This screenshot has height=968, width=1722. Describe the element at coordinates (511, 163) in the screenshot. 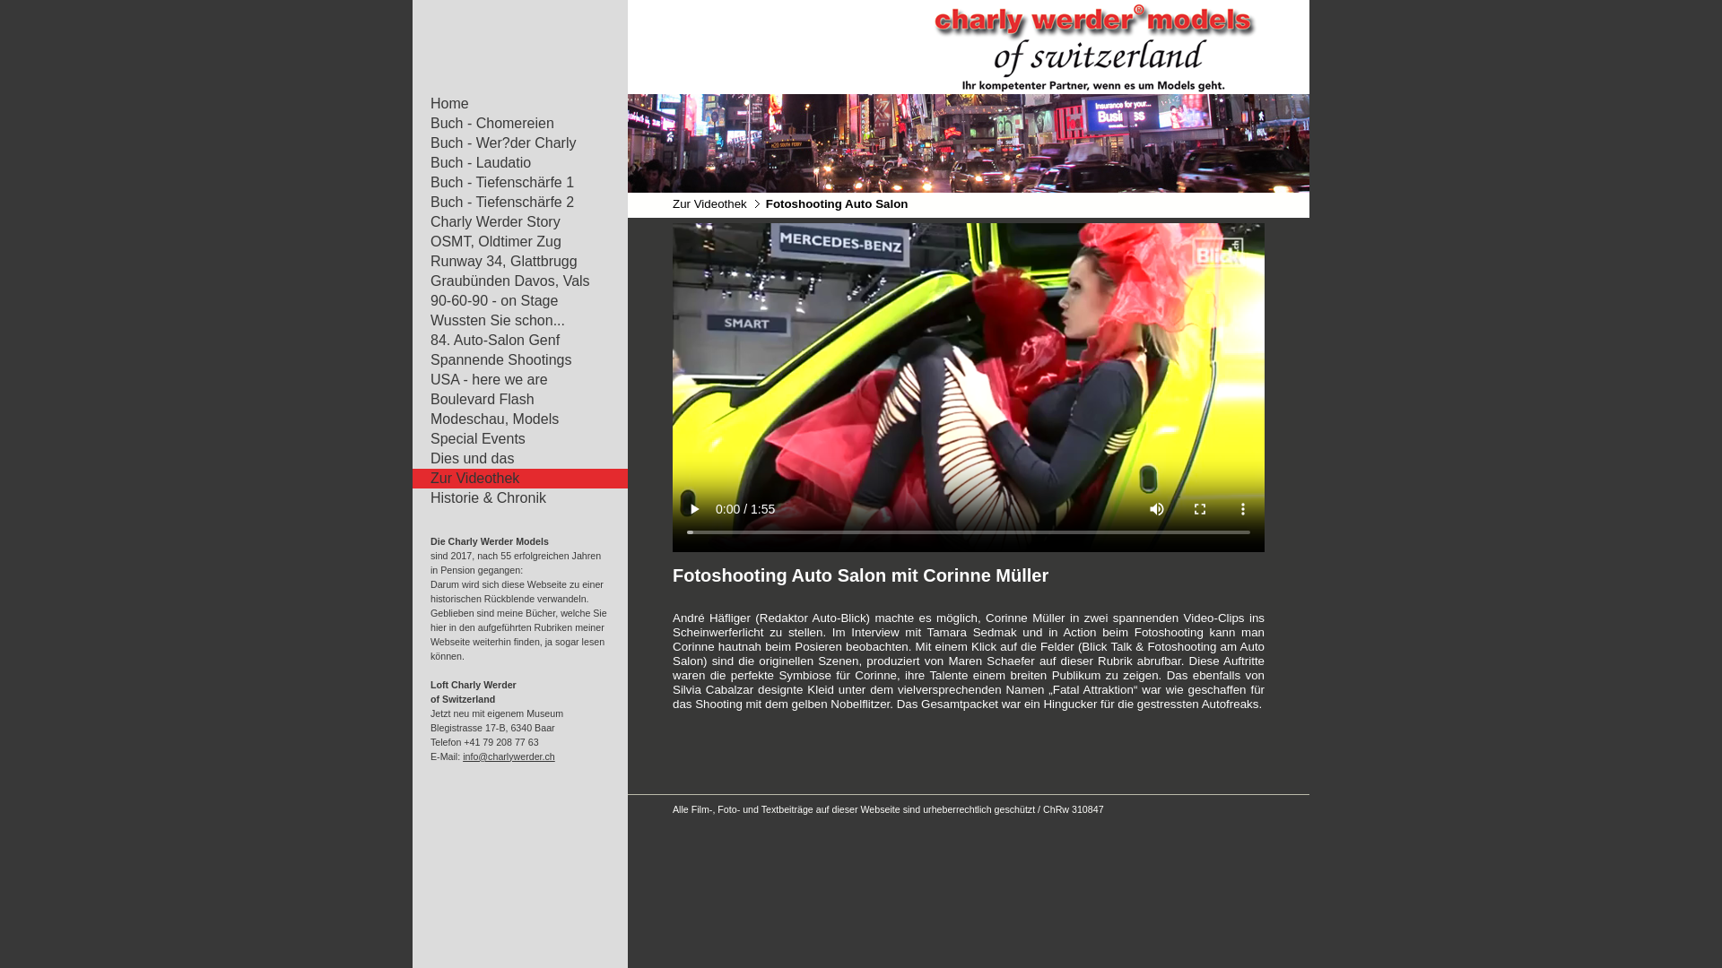

I see `Buch - Laudatio` at that location.